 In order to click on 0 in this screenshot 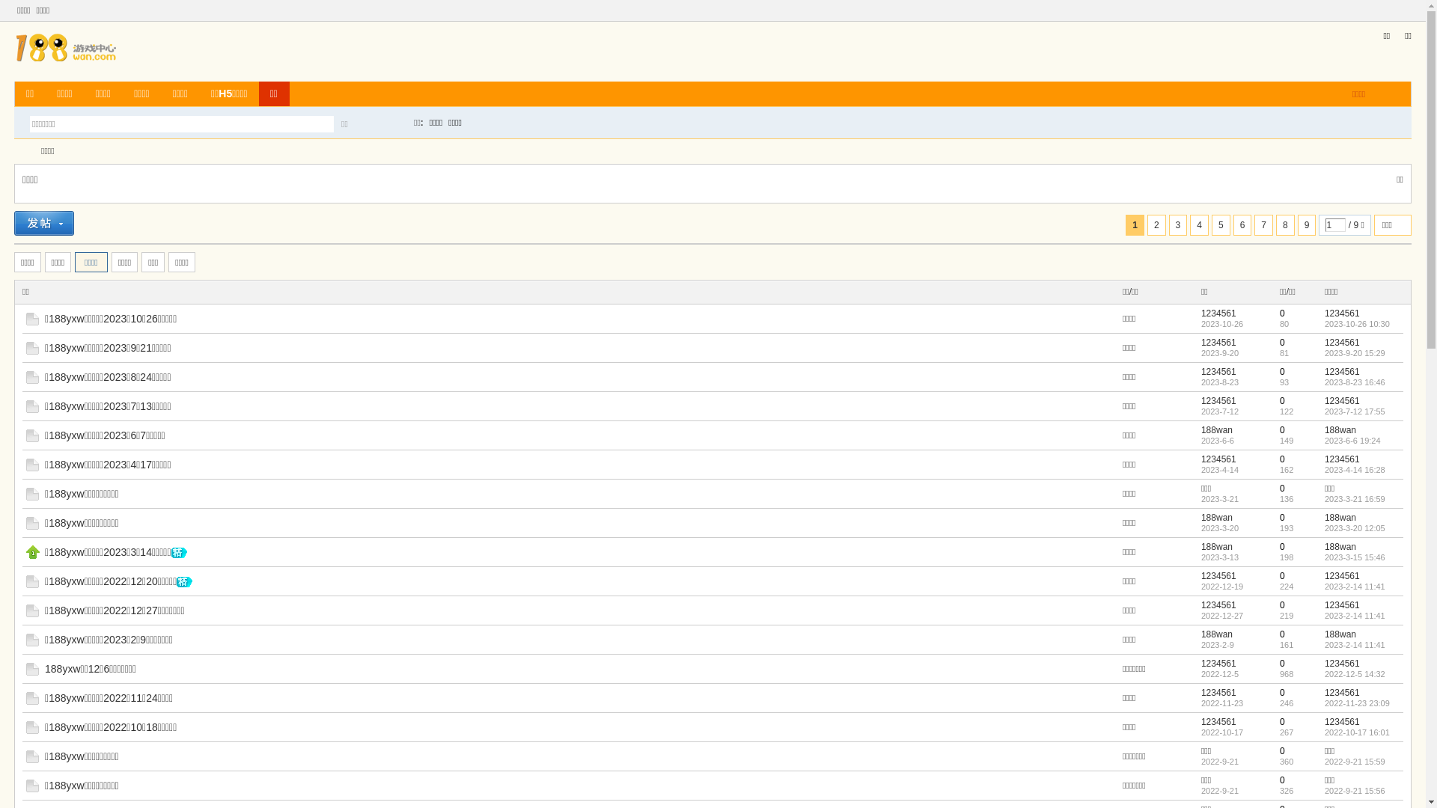, I will do `click(1283, 751)`.